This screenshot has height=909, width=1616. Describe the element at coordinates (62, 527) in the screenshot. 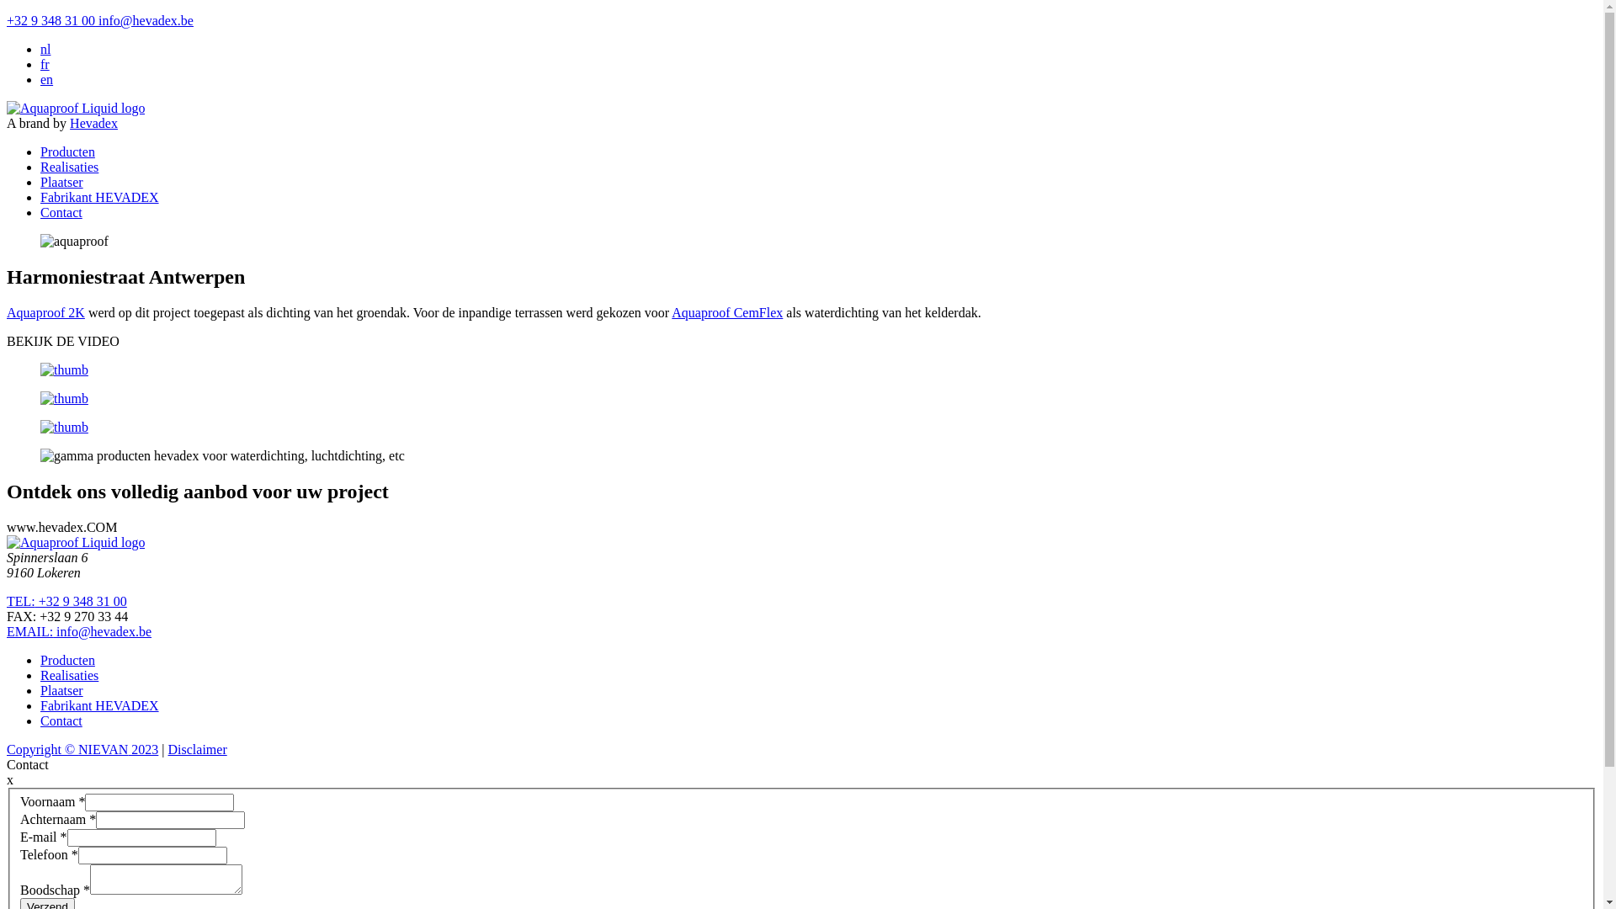

I see `www.hevadex.COM` at that location.